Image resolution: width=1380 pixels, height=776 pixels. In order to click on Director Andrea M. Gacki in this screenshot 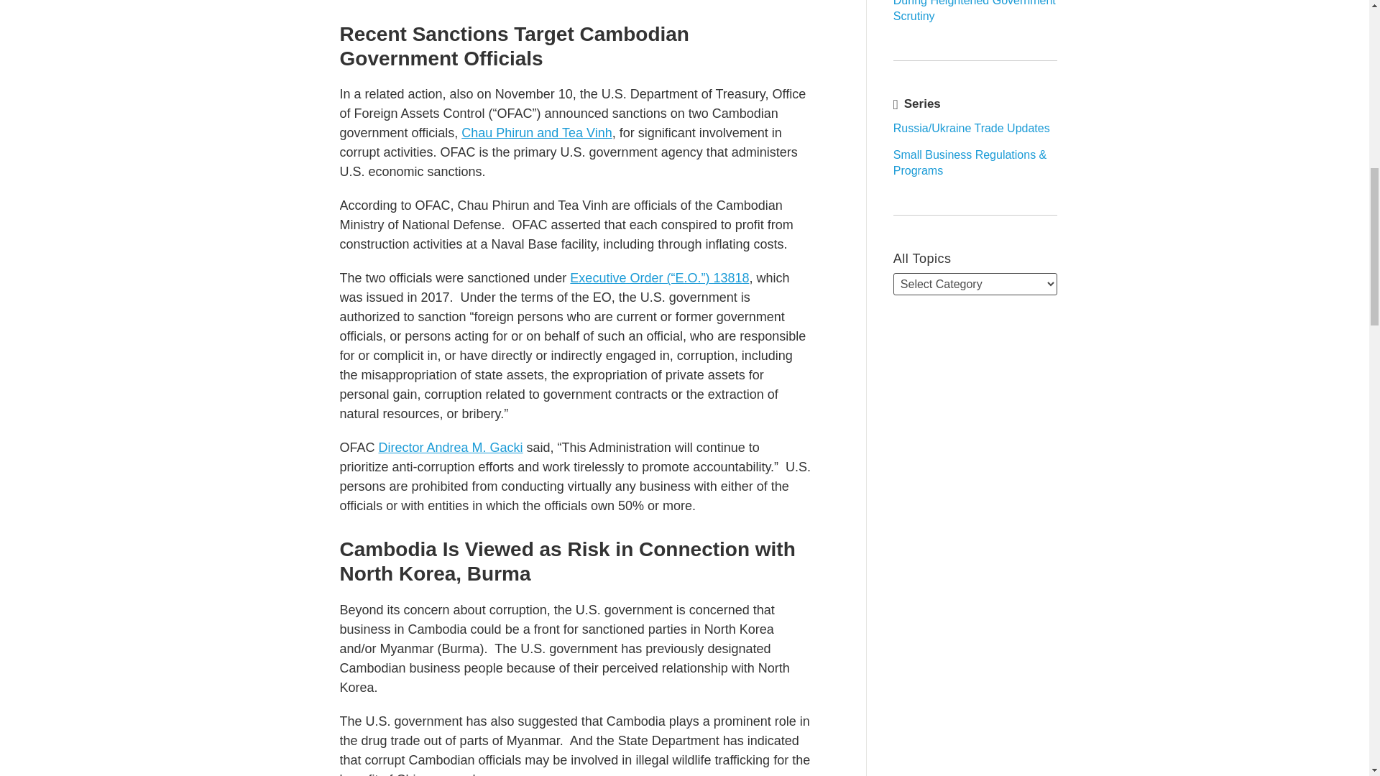, I will do `click(450, 447)`.